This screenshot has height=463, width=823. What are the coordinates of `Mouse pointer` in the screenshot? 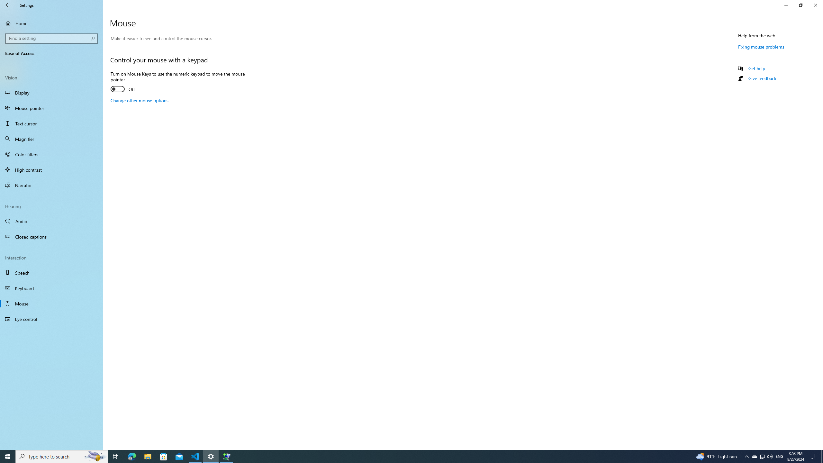 It's located at (51, 108).